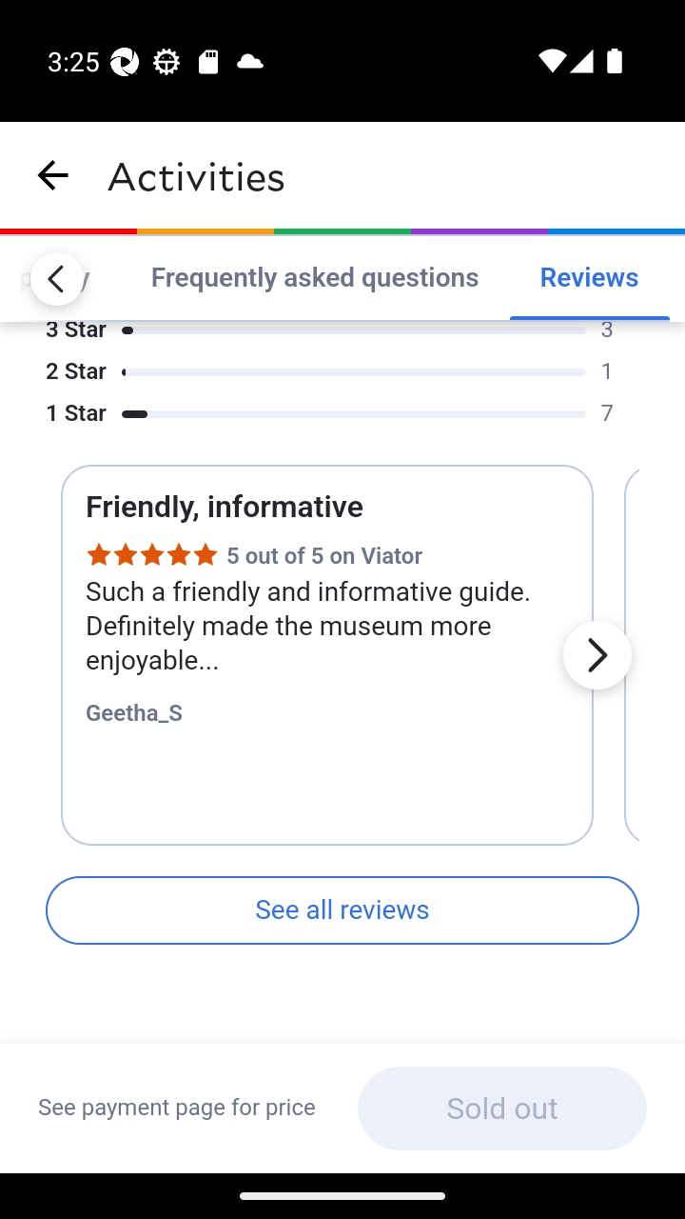 The width and height of the screenshot is (685, 1219). Describe the element at coordinates (342, 911) in the screenshot. I see `See all reviews` at that location.